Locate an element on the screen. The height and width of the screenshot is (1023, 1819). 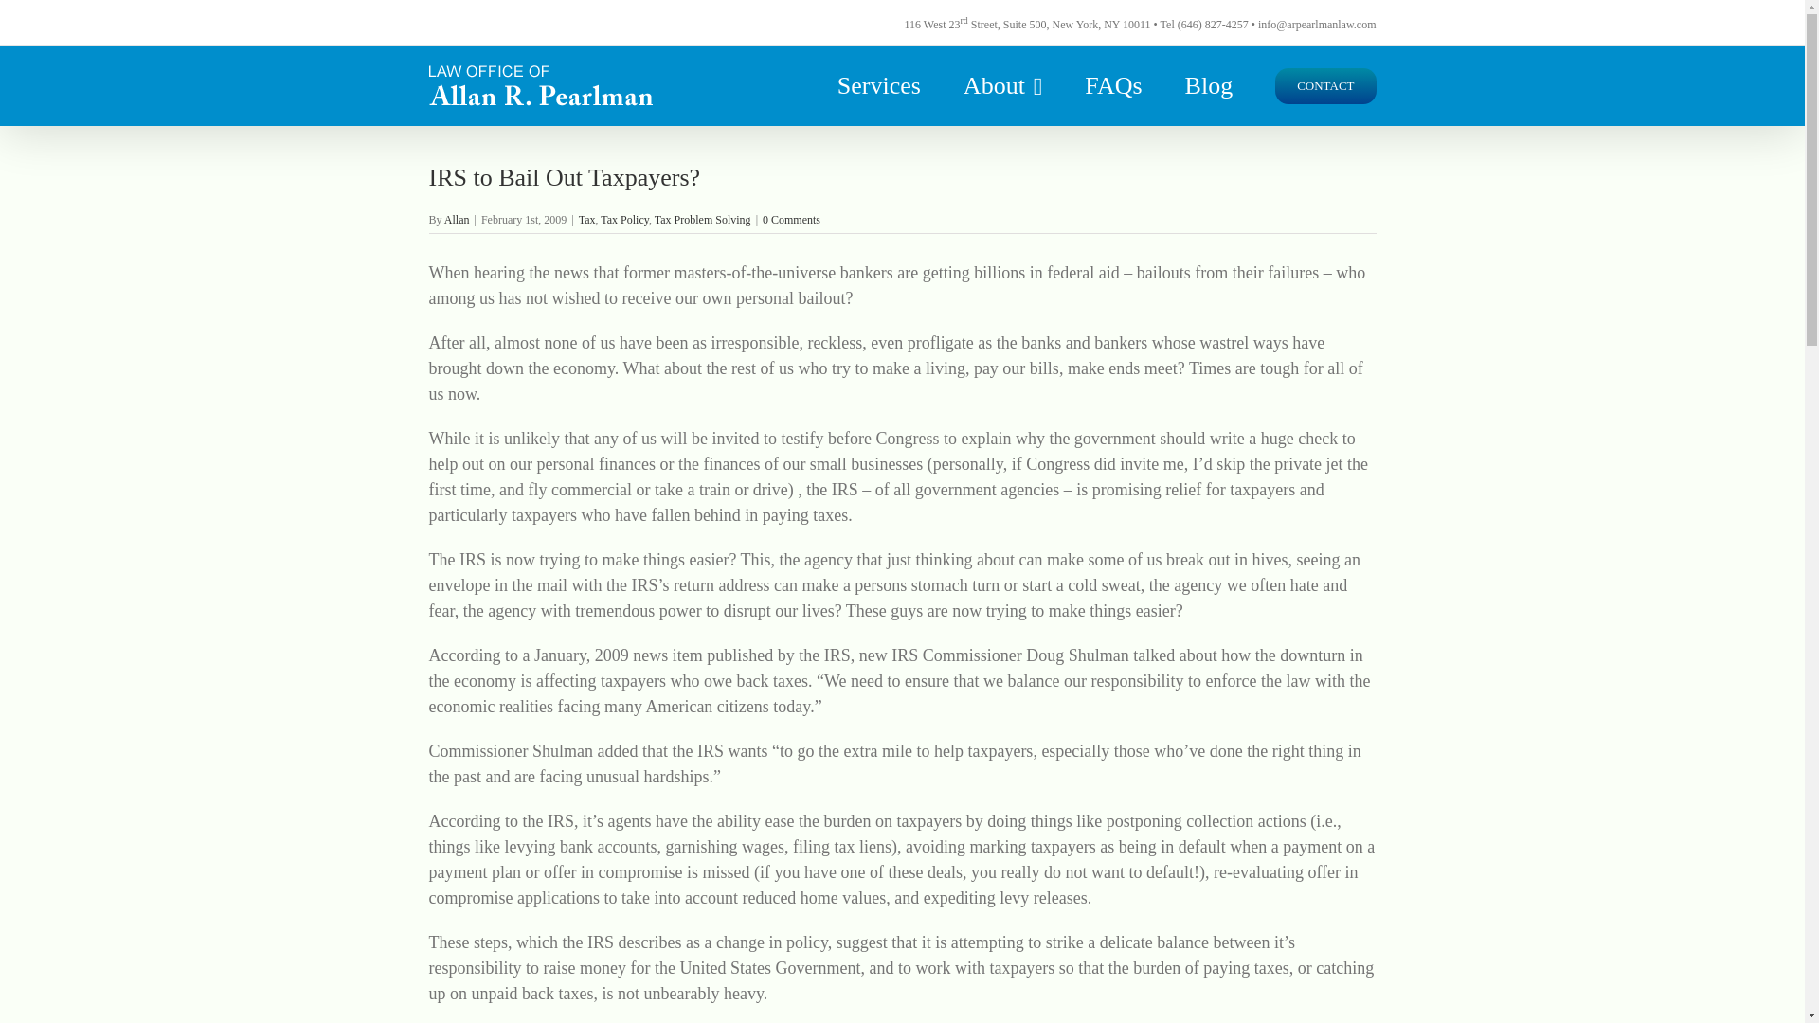
0 Comments is located at coordinates (790, 219).